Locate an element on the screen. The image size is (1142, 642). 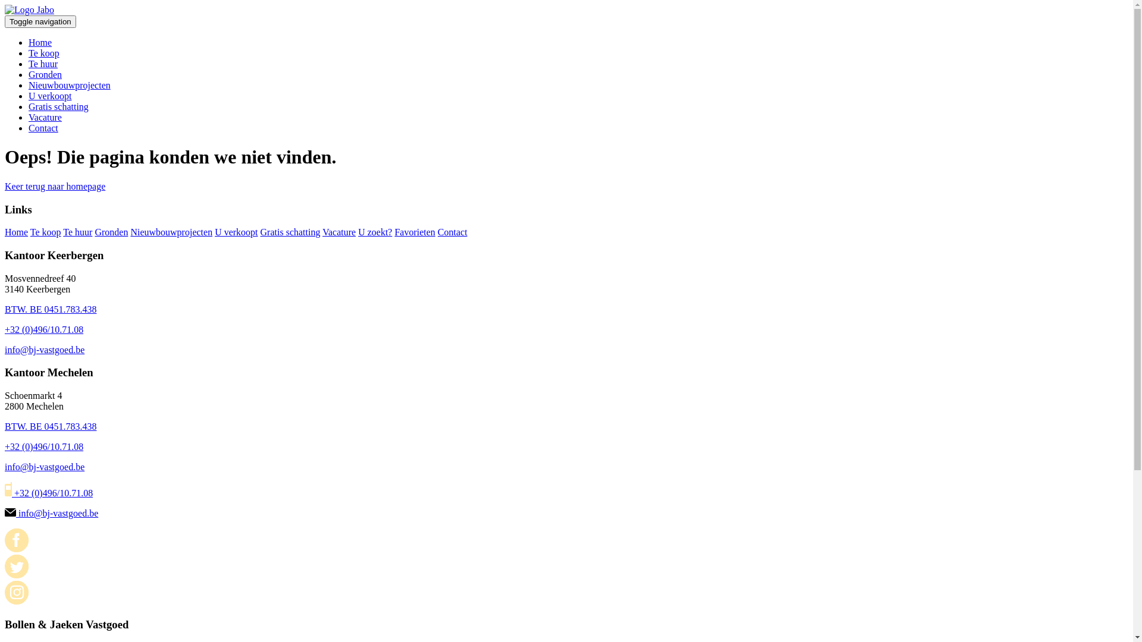
Nieuwbouwprojecten is located at coordinates (70, 86).